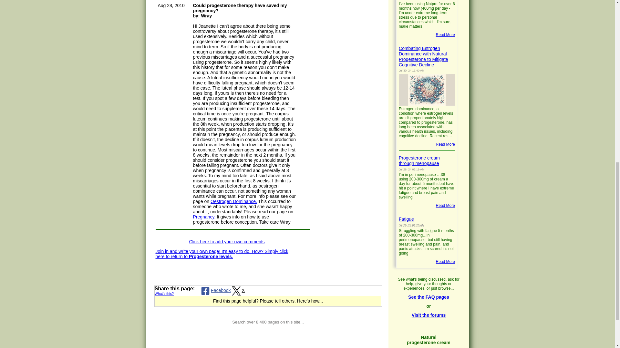  What do you see at coordinates (411, 169) in the screenshot?
I see `2024-07-26T03:19:18-0400` at bounding box center [411, 169].